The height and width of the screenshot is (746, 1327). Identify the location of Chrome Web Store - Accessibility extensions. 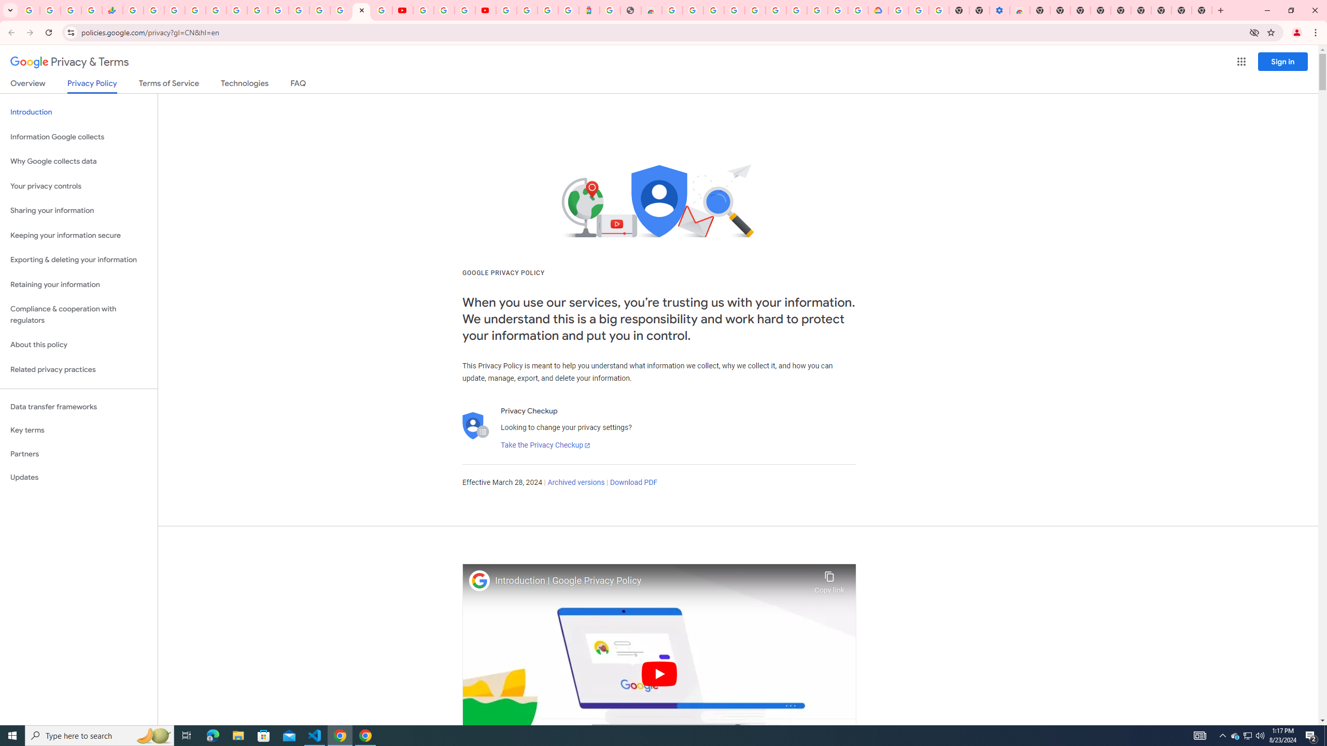
(1019, 10).